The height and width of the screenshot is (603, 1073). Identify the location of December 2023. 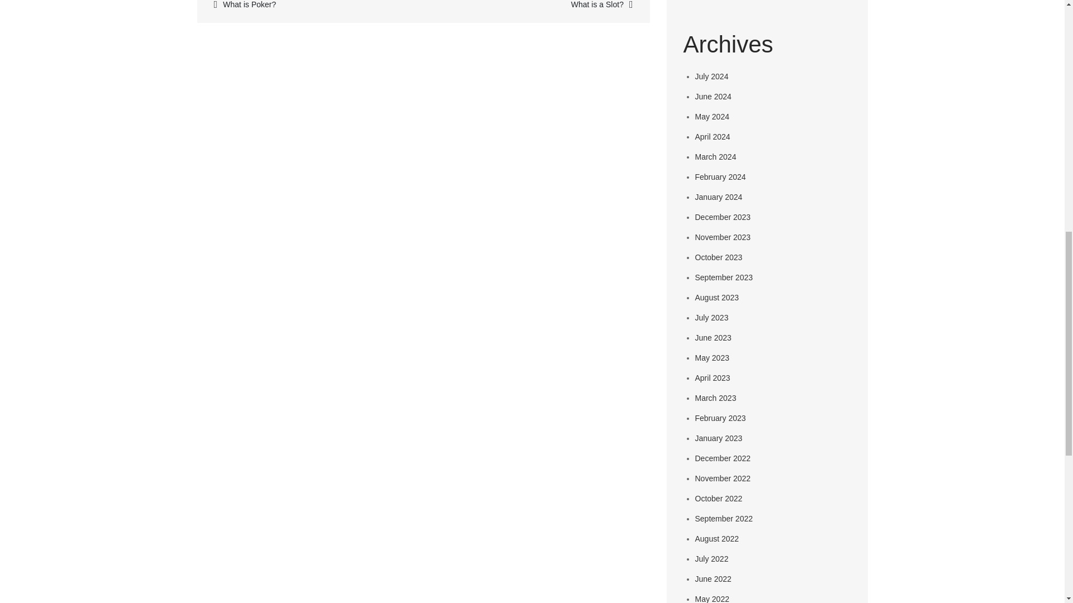
(723, 217).